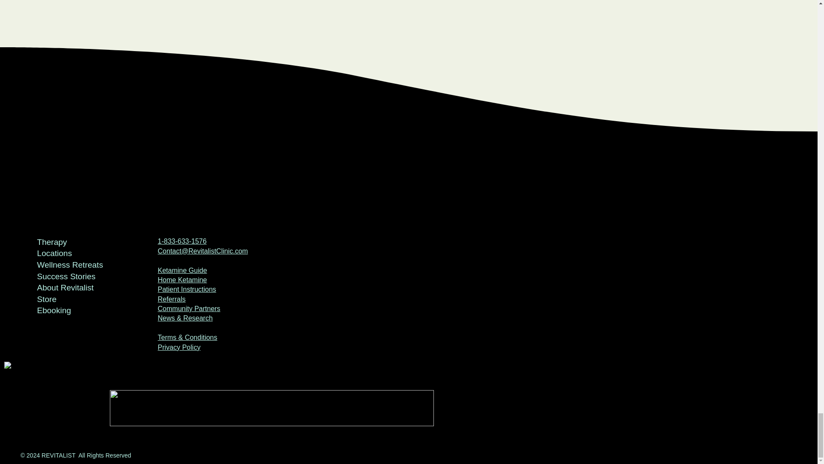  What do you see at coordinates (73, 265) in the screenshot?
I see `Wellness Retreats` at bounding box center [73, 265].